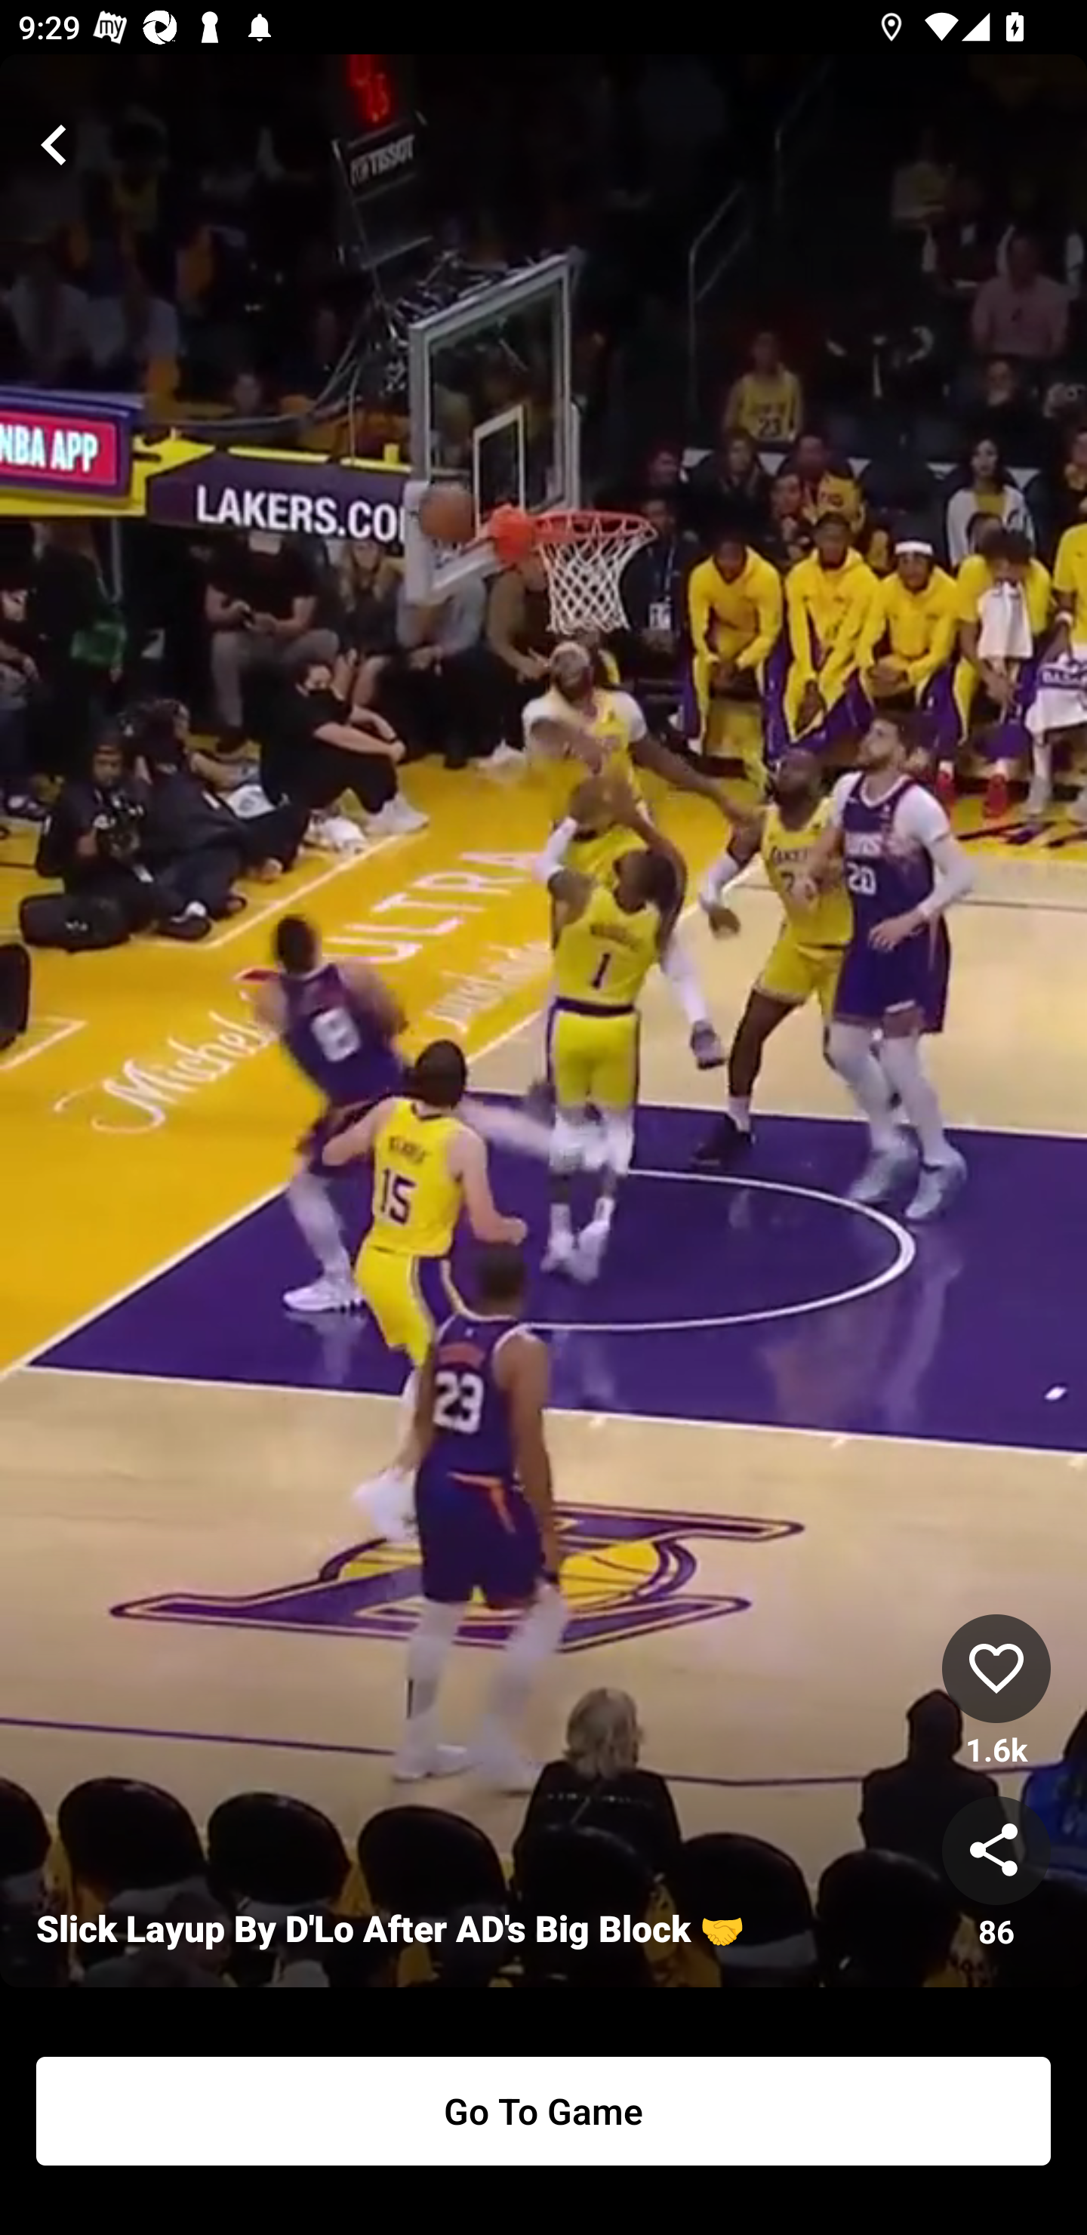 This screenshot has width=1087, height=2235. Describe the element at coordinates (996, 1691) in the screenshot. I see `like 1.6k 1615 Likes` at that location.